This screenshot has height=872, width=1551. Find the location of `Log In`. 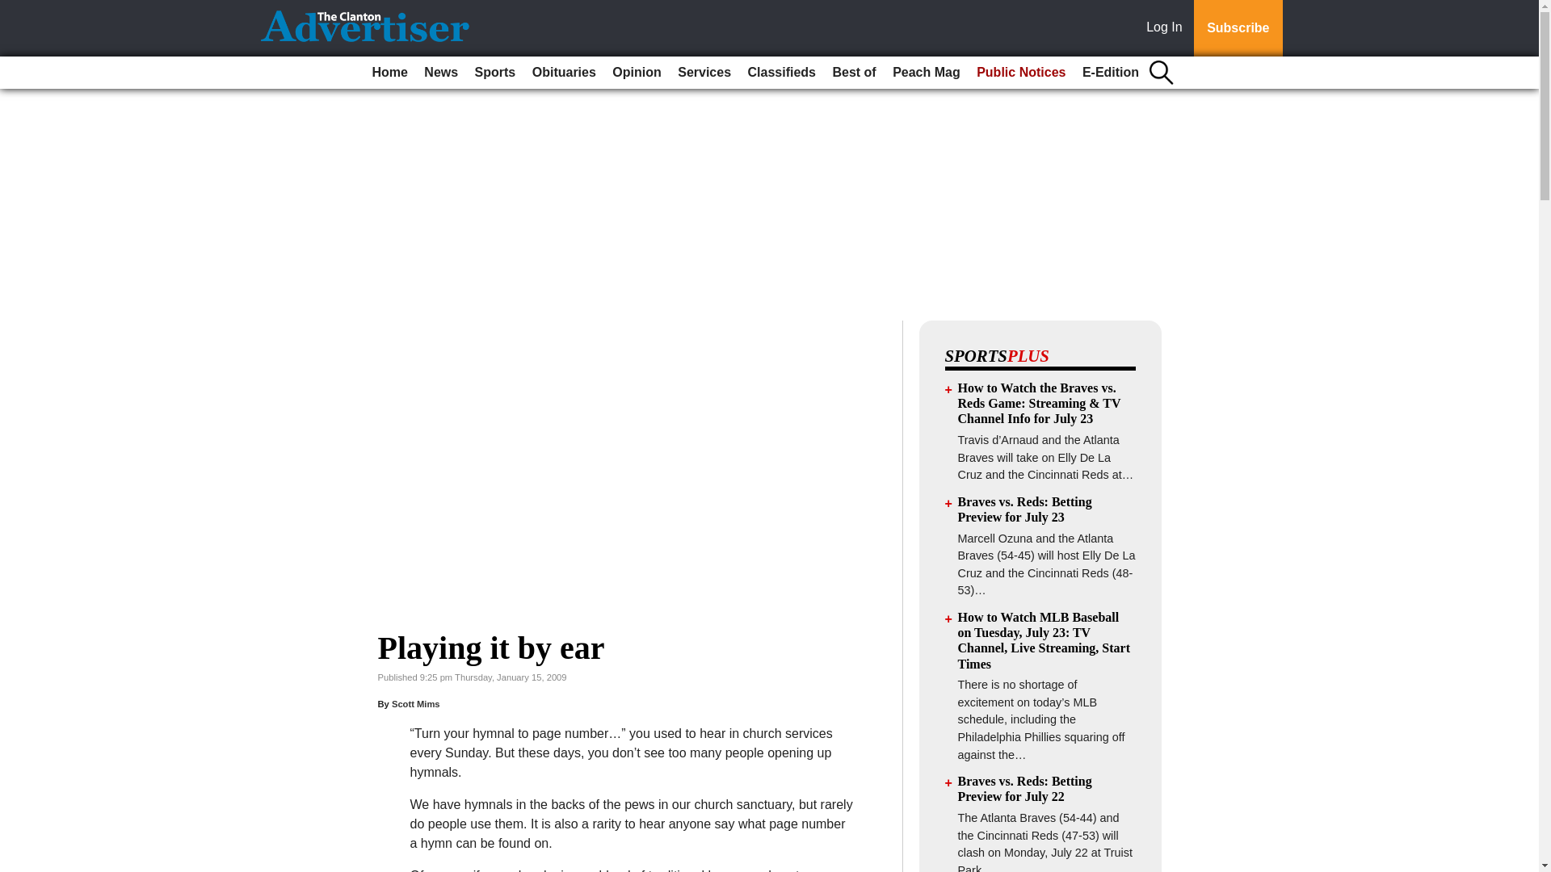

Log In is located at coordinates (1167, 28).